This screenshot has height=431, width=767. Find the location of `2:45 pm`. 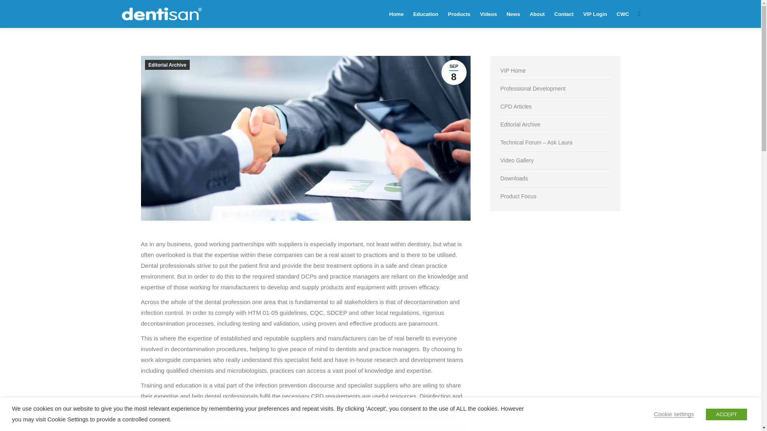

2:45 pm is located at coordinates (454, 72).